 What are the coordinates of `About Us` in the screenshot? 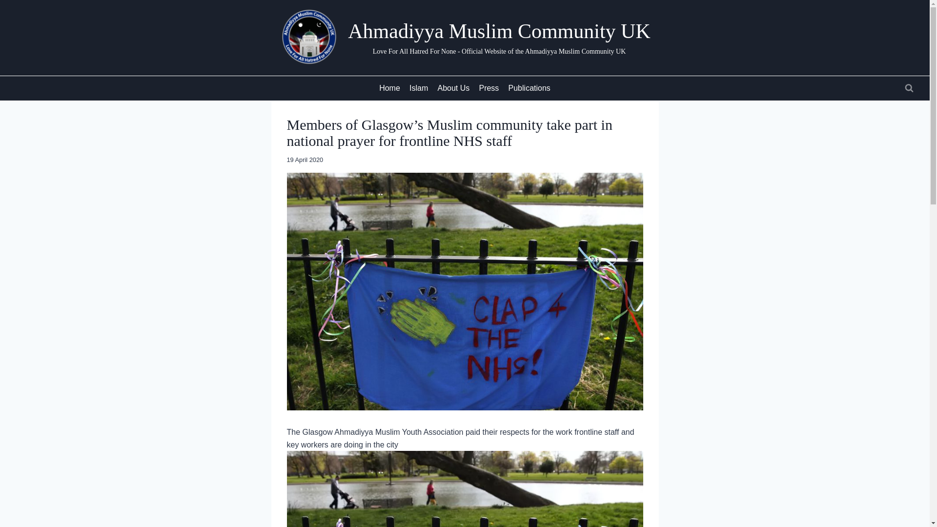 It's located at (453, 88).